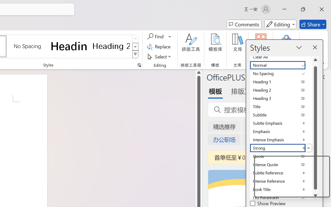 The width and height of the screenshot is (331, 207). Describe the element at coordinates (281, 73) in the screenshot. I see `No Spacing` at that location.